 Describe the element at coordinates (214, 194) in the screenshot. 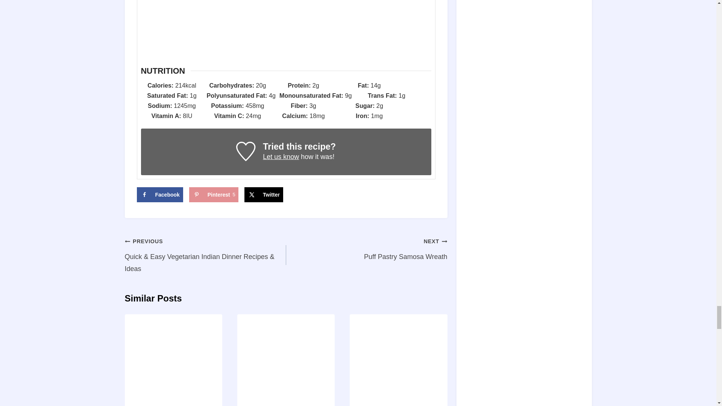

I see `Save to Pinterest` at that location.